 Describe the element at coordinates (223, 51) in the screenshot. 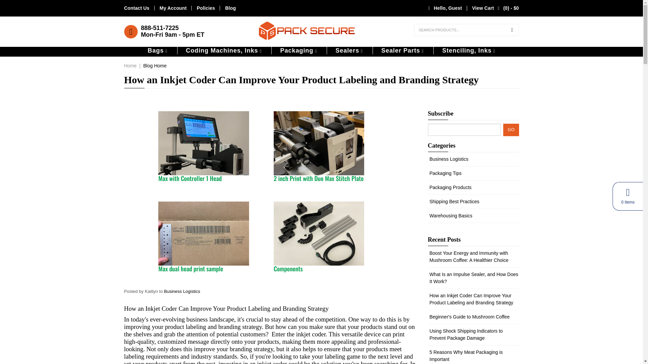

I see `Coding Machines, Inks` at that location.